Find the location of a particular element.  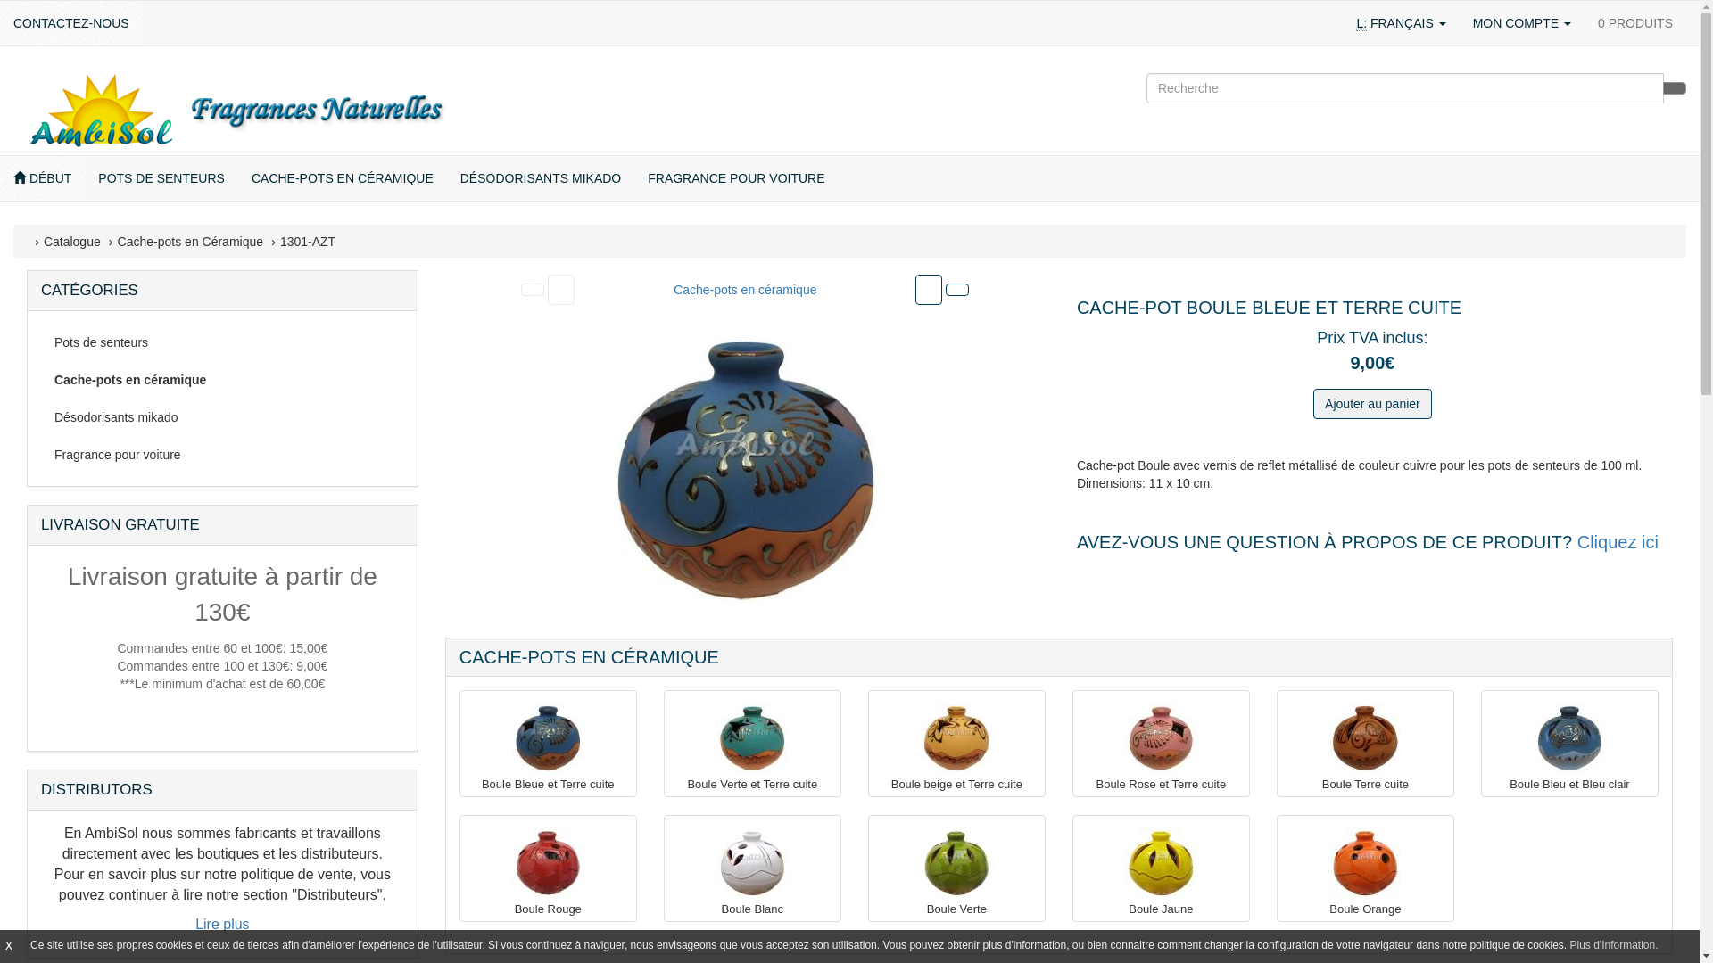

Prochain is located at coordinates (929, 290).